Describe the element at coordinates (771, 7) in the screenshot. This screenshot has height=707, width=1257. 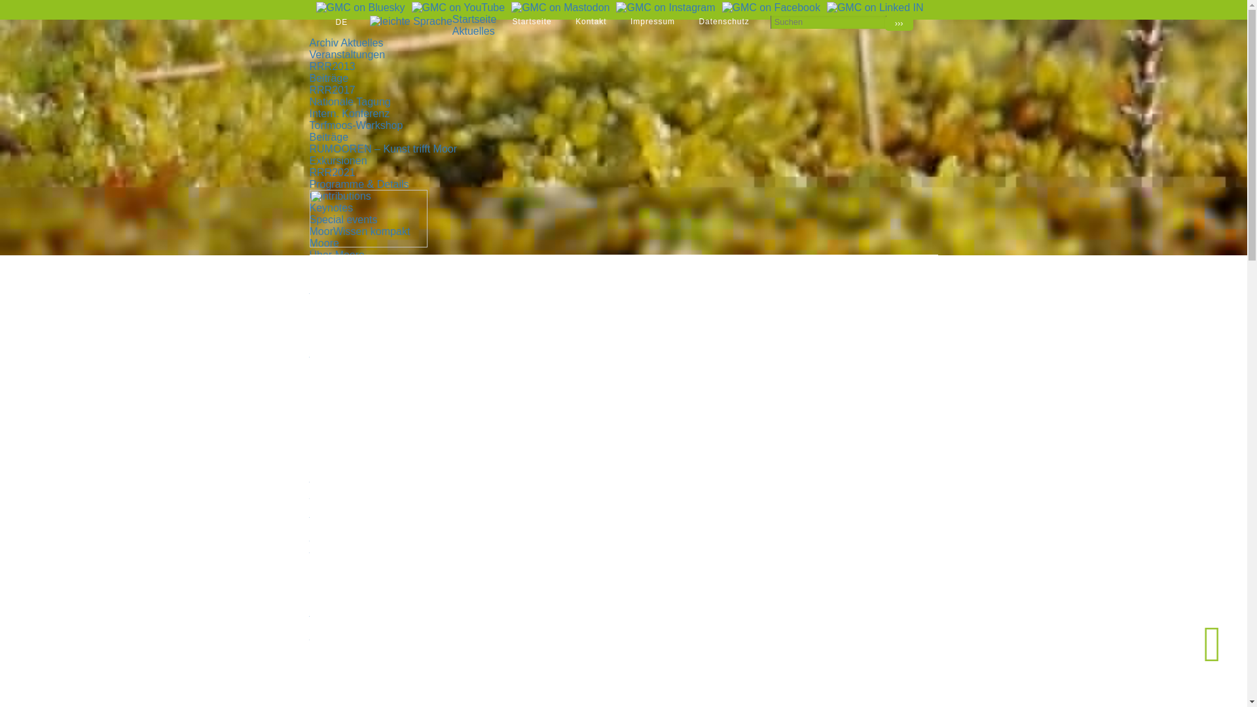
I see `GMC on Facebook` at that location.